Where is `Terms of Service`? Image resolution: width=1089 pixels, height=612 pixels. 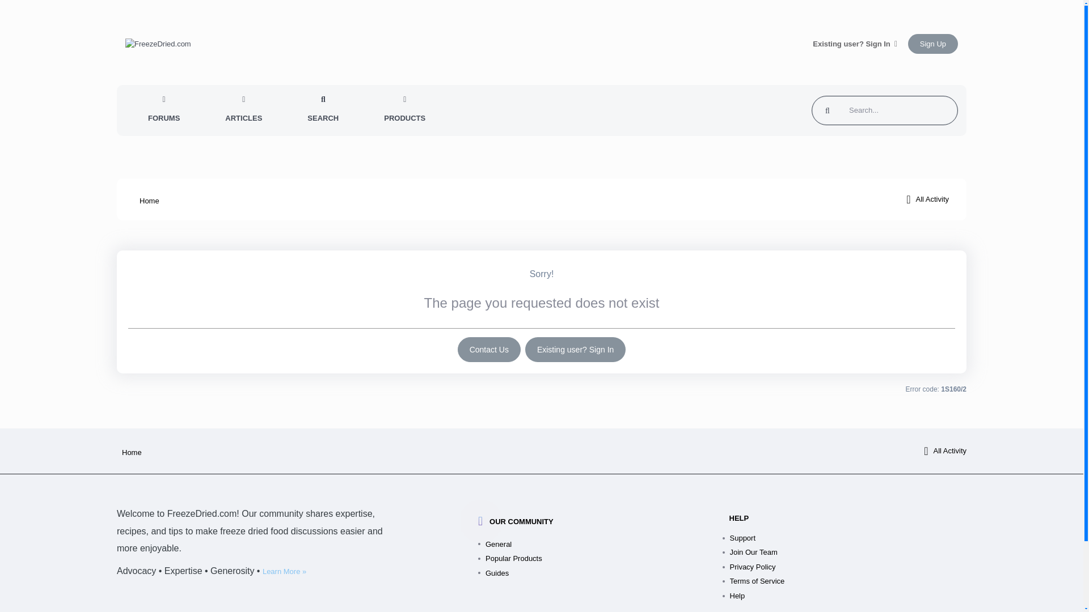
Terms of Service is located at coordinates (848, 581).